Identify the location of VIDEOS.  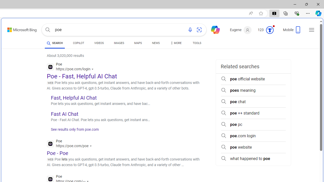
(99, 43).